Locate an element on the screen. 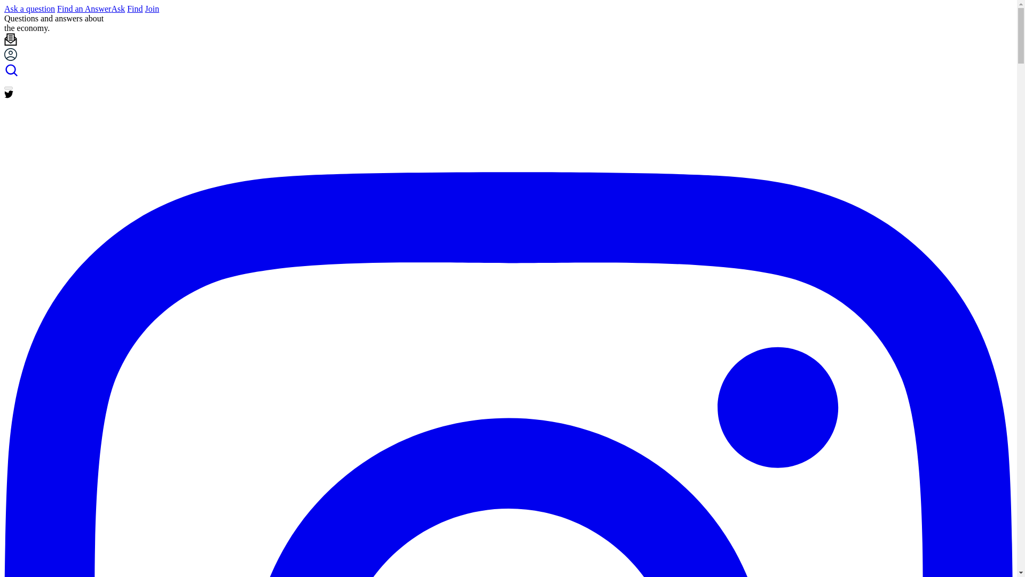 Image resolution: width=1025 pixels, height=577 pixels. Ask a question is located at coordinates (29, 9).